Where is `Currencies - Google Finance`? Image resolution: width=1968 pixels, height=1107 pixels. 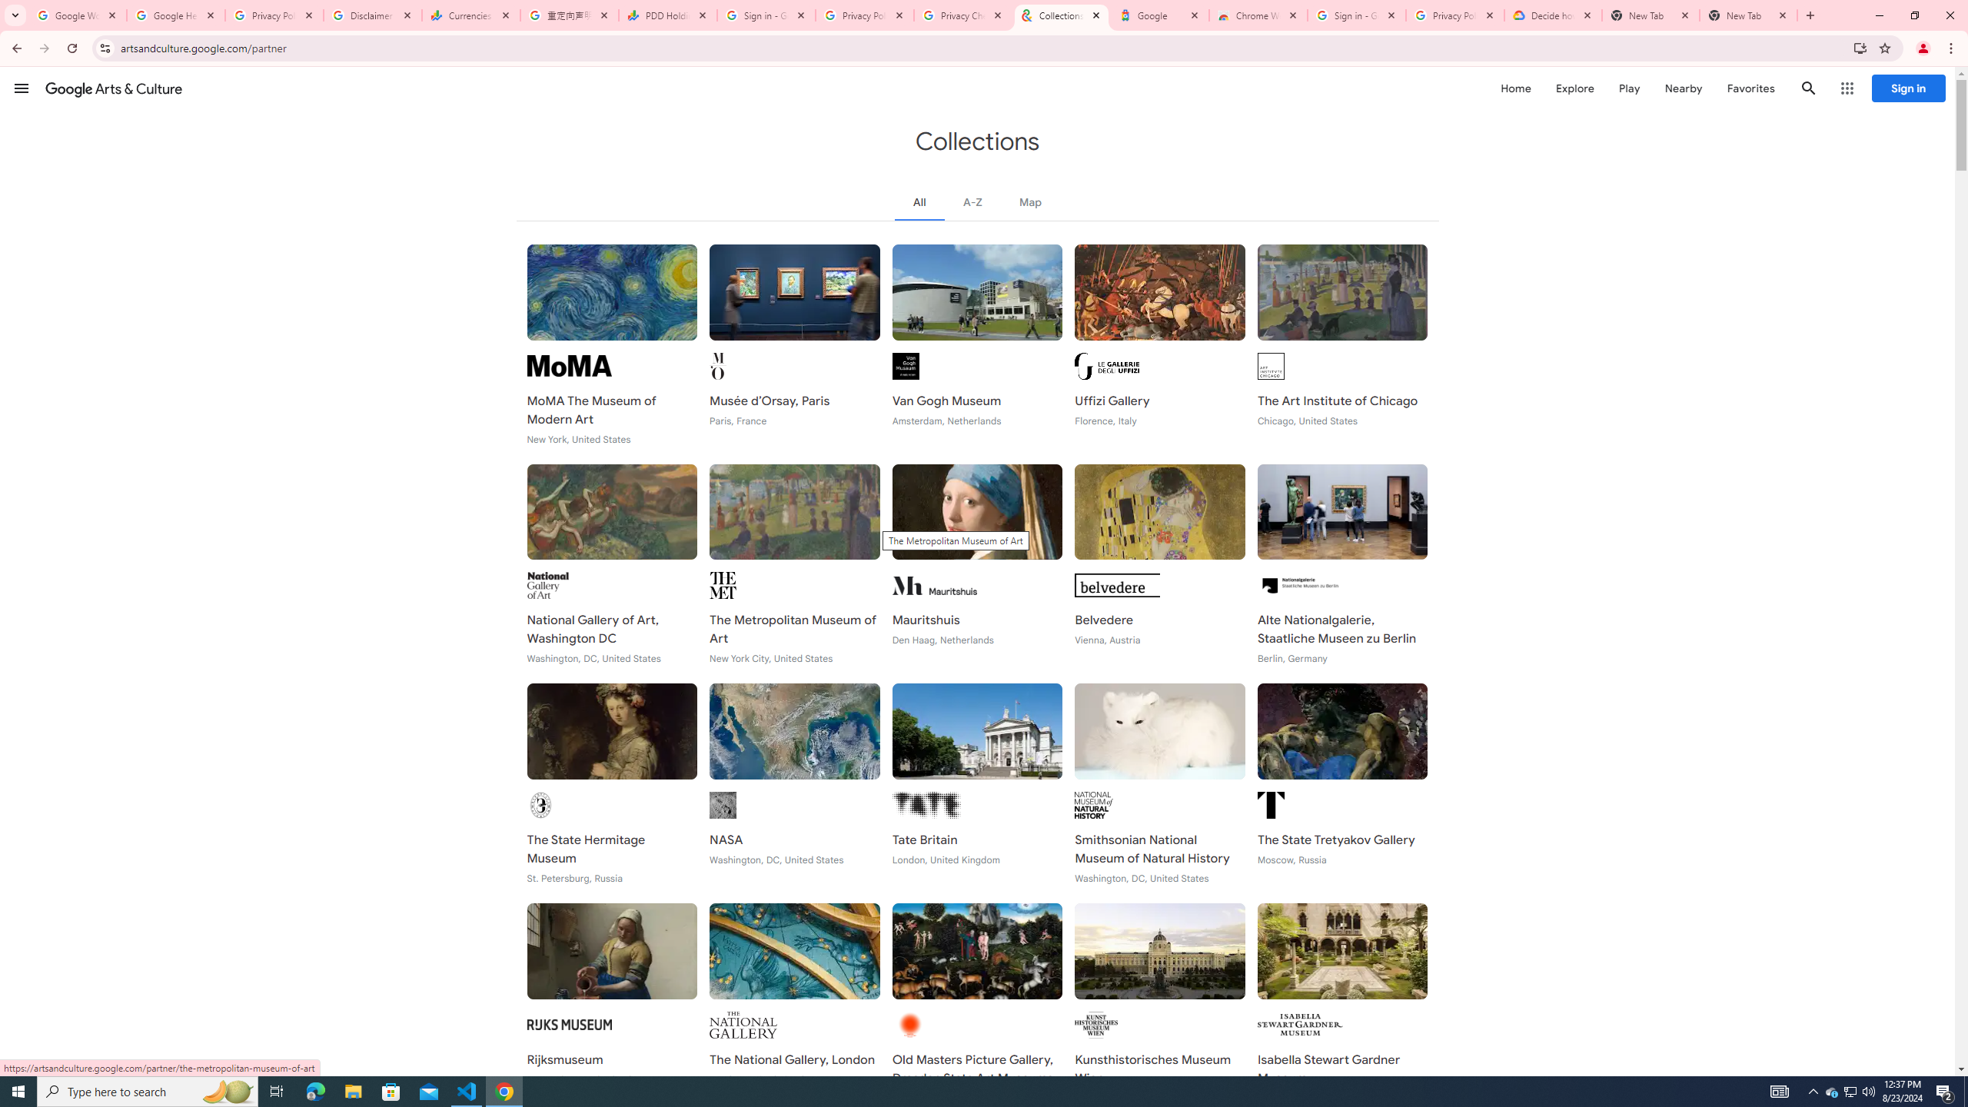
Currencies - Google Finance is located at coordinates (471, 15).